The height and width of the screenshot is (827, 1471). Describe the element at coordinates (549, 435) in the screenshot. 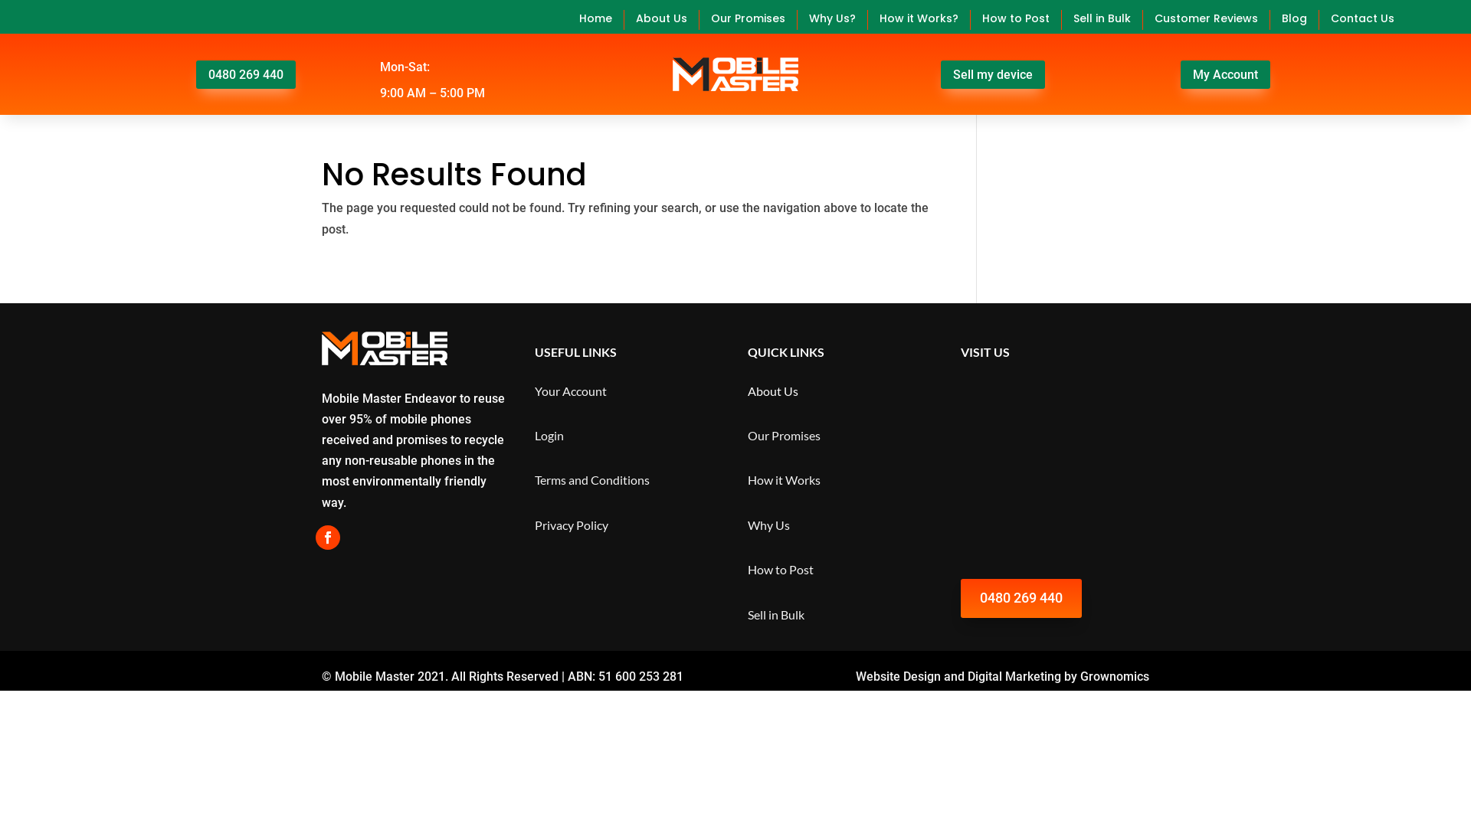

I see `Login` at that location.